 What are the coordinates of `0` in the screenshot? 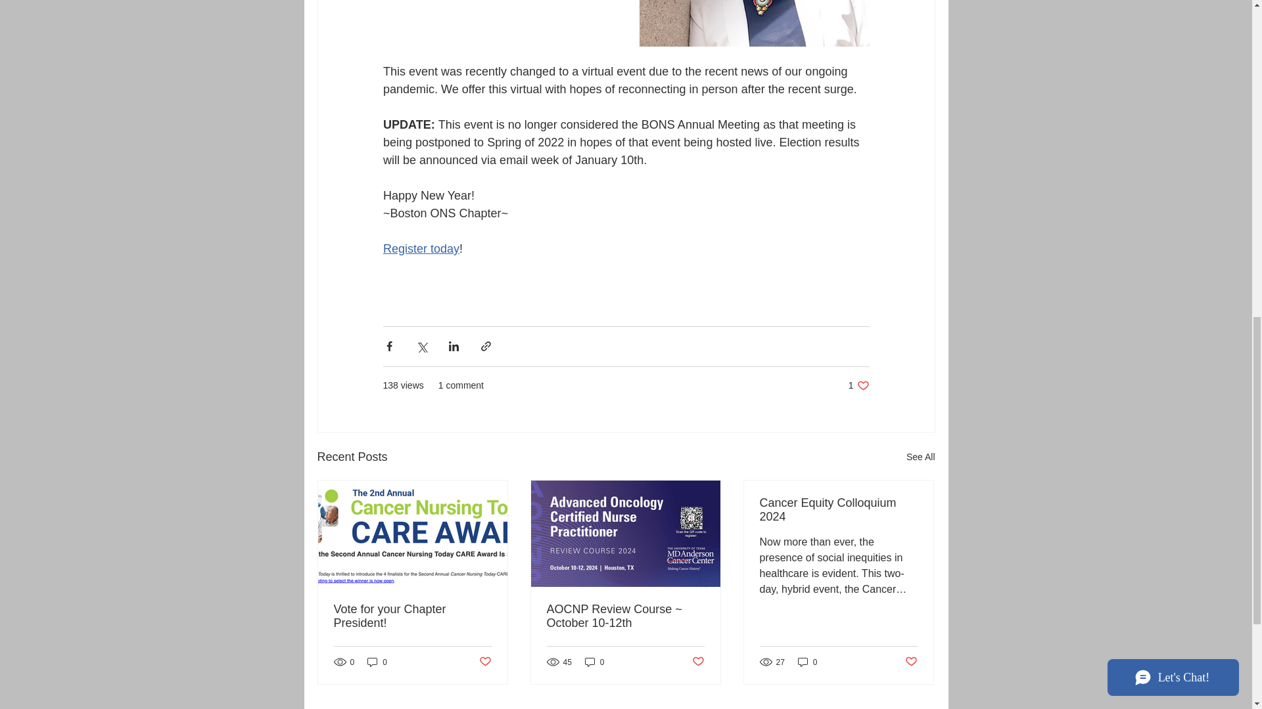 It's located at (377, 662).